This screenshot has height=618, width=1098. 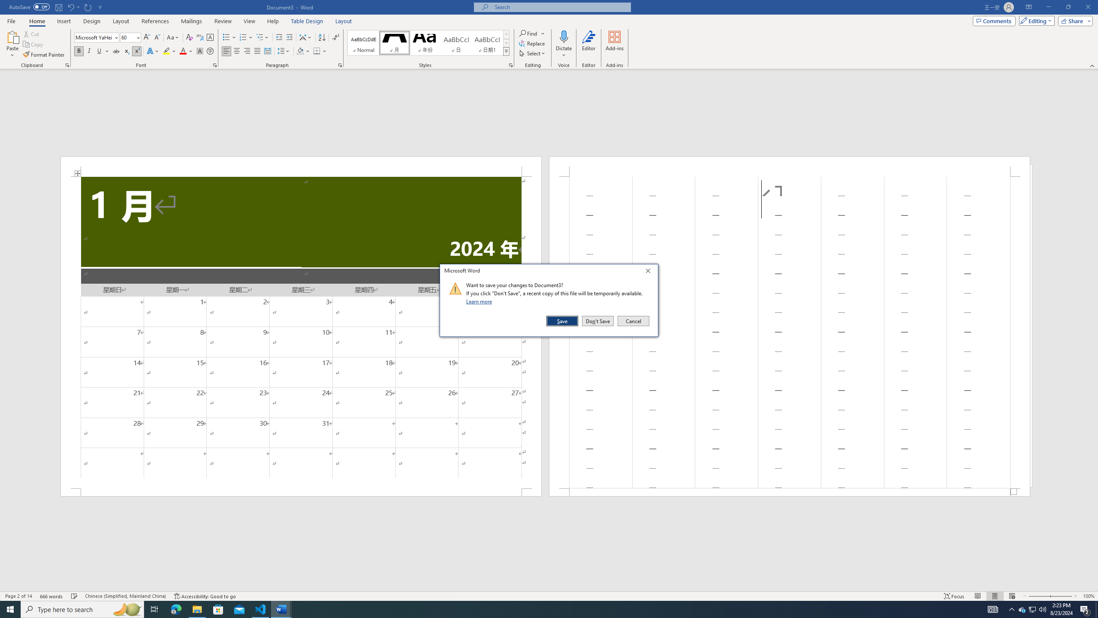 What do you see at coordinates (1032, 609) in the screenshot?
I see `User Promoted Notification Area` at bounding box center [1032, 609].